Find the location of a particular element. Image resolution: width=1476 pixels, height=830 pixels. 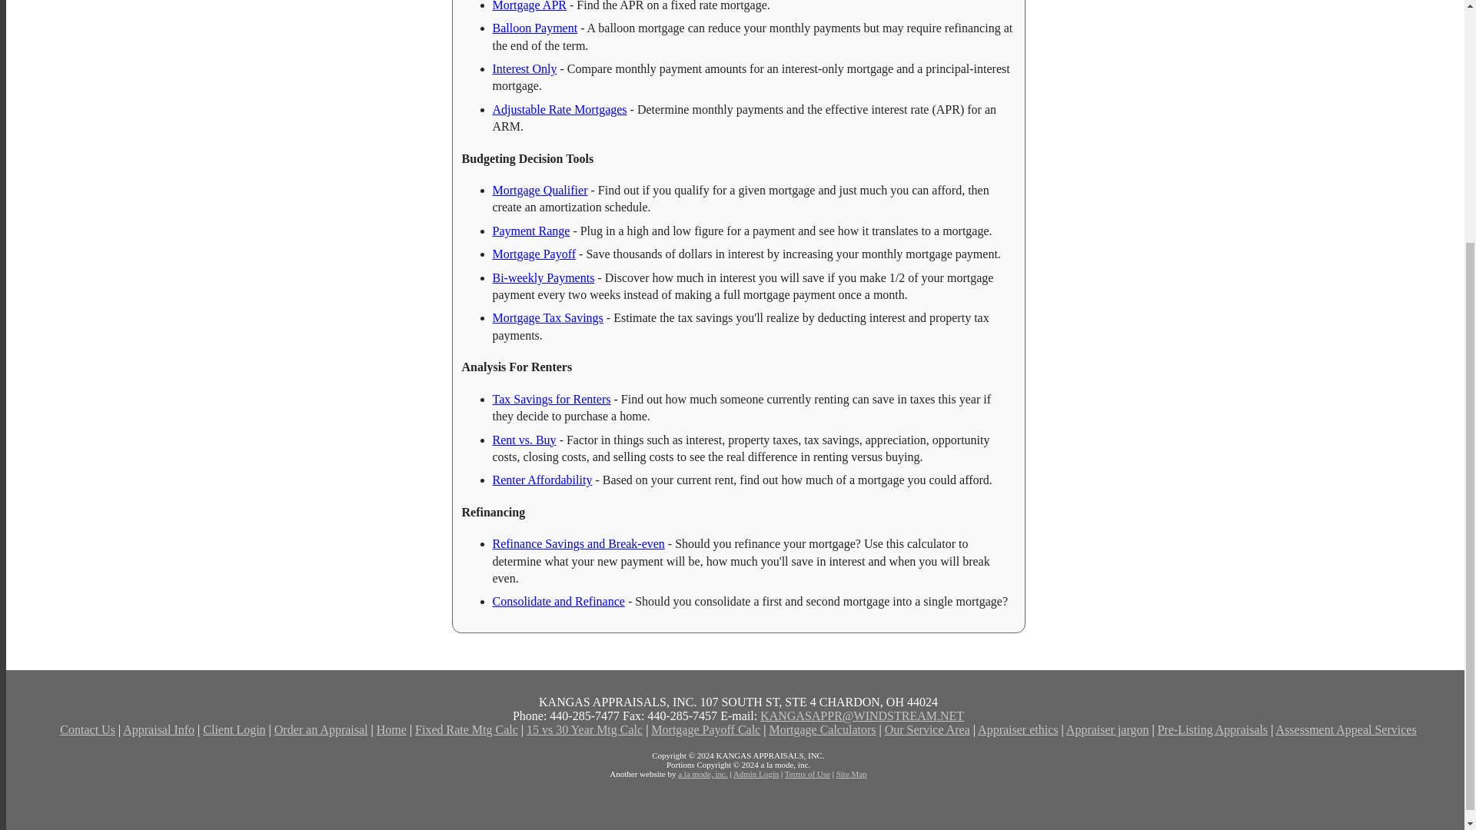

Mortgage APR is located at coordinates (528, 6).